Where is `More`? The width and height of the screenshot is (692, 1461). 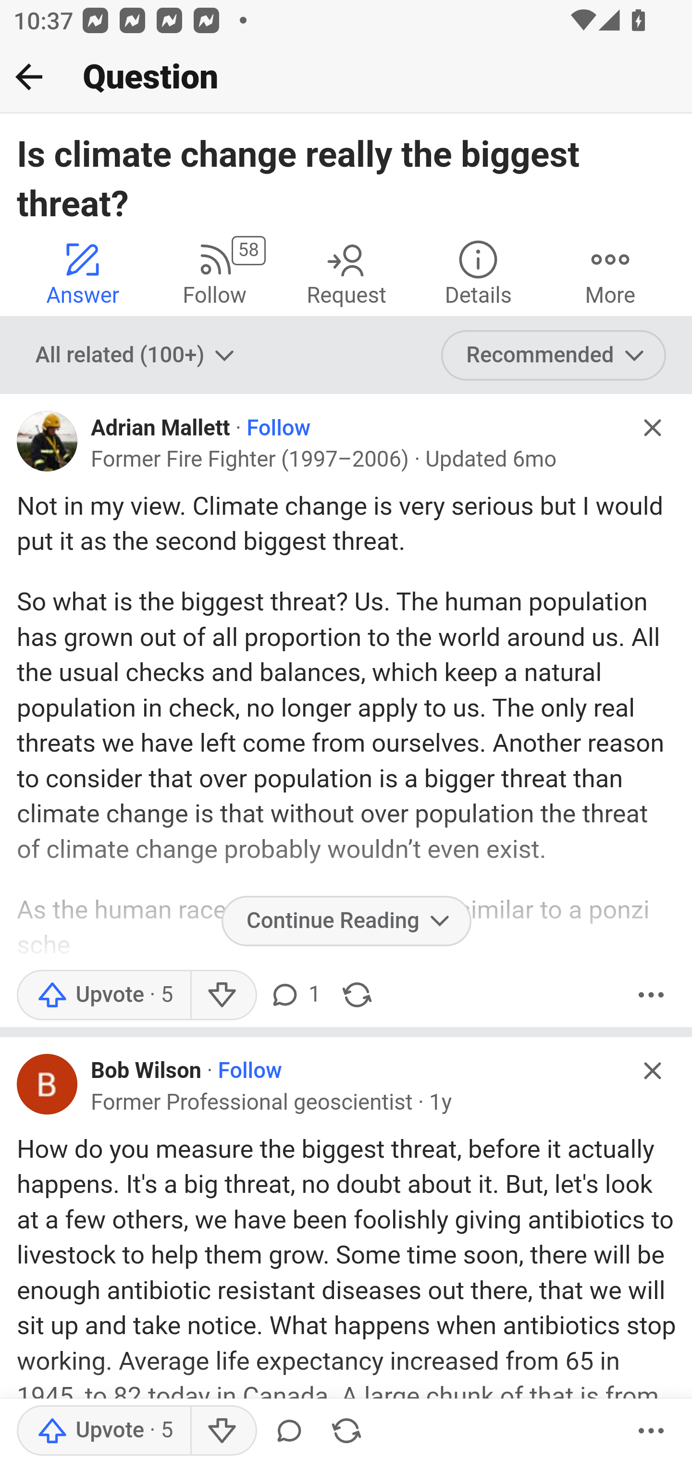 More is located at coordinates (651, 1431).